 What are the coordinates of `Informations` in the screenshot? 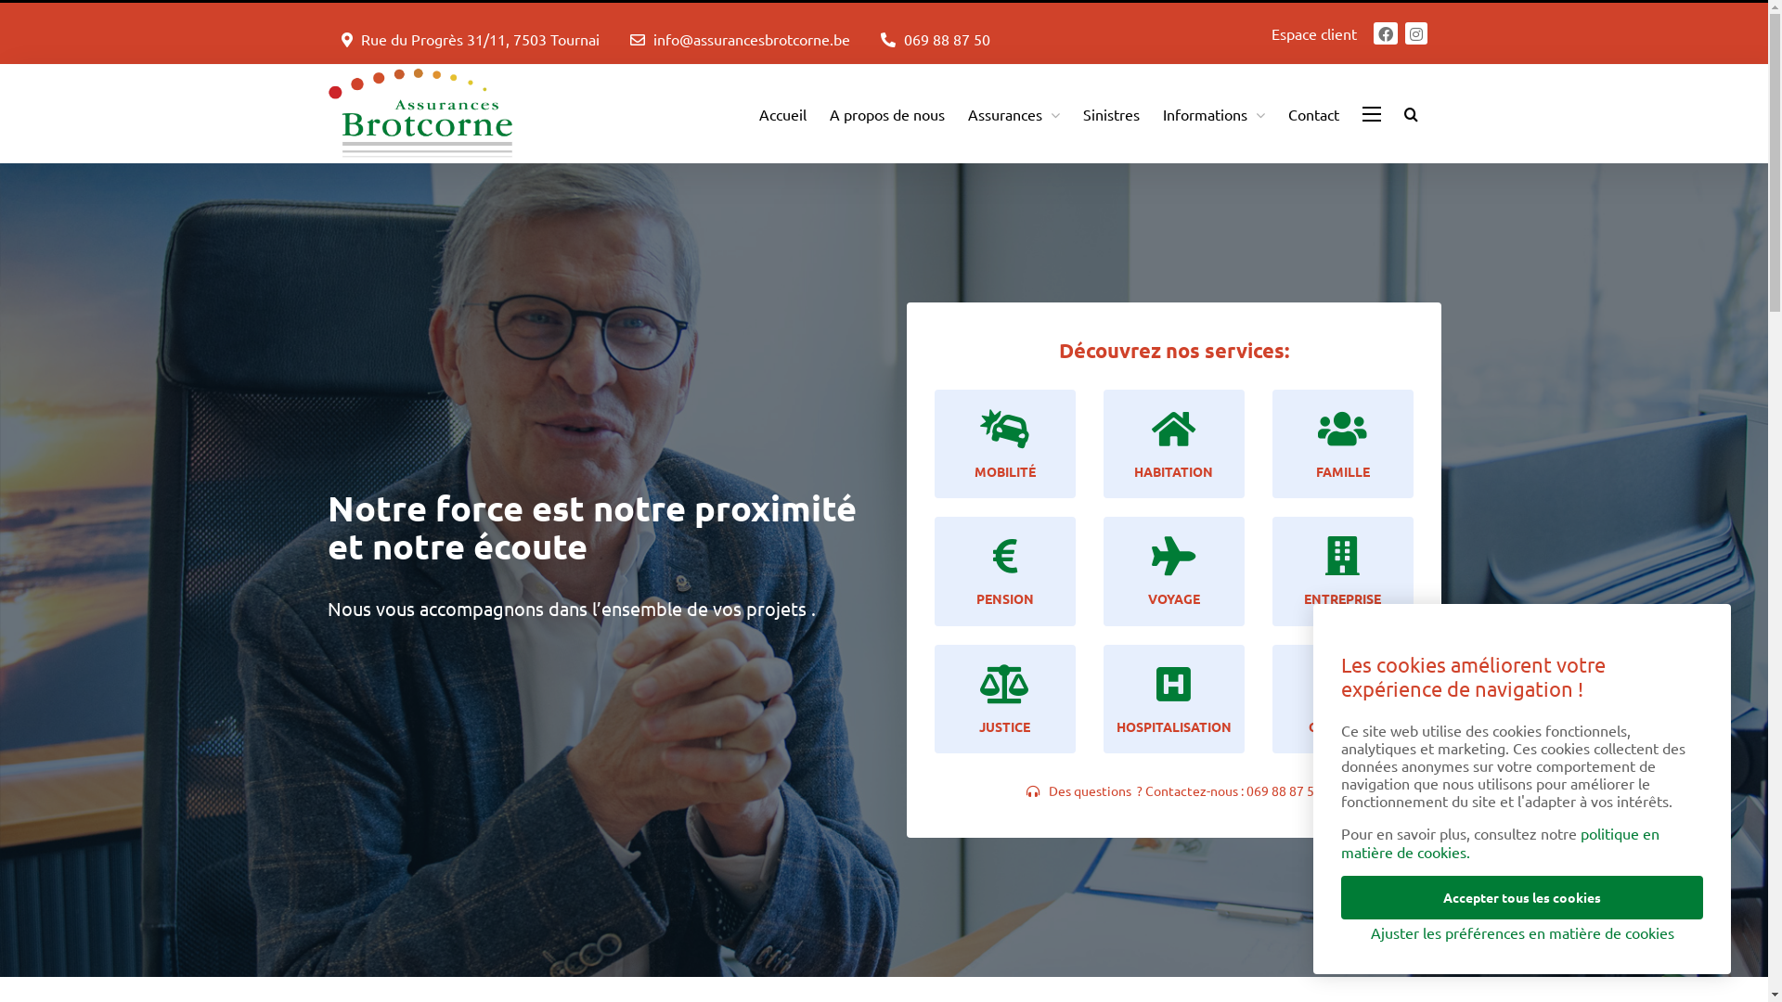 It's located at (1213, 113).